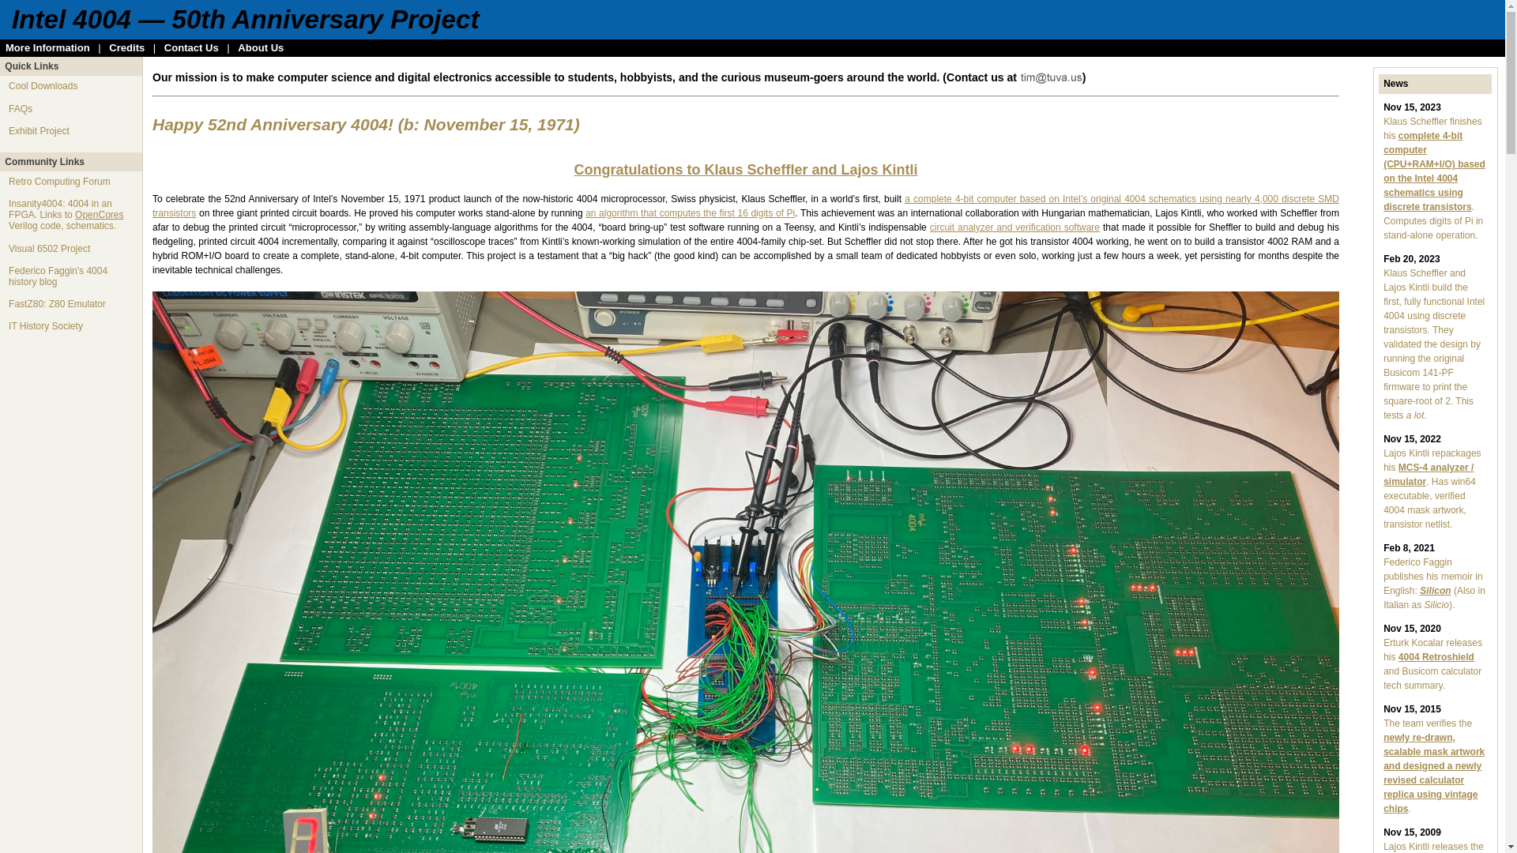 The height and width of the screenshot is (853, 1517). Describe the element at coordinates (1429, 475) in the screenshot. I see `MCS-4 analyzer / simulator` at that location.